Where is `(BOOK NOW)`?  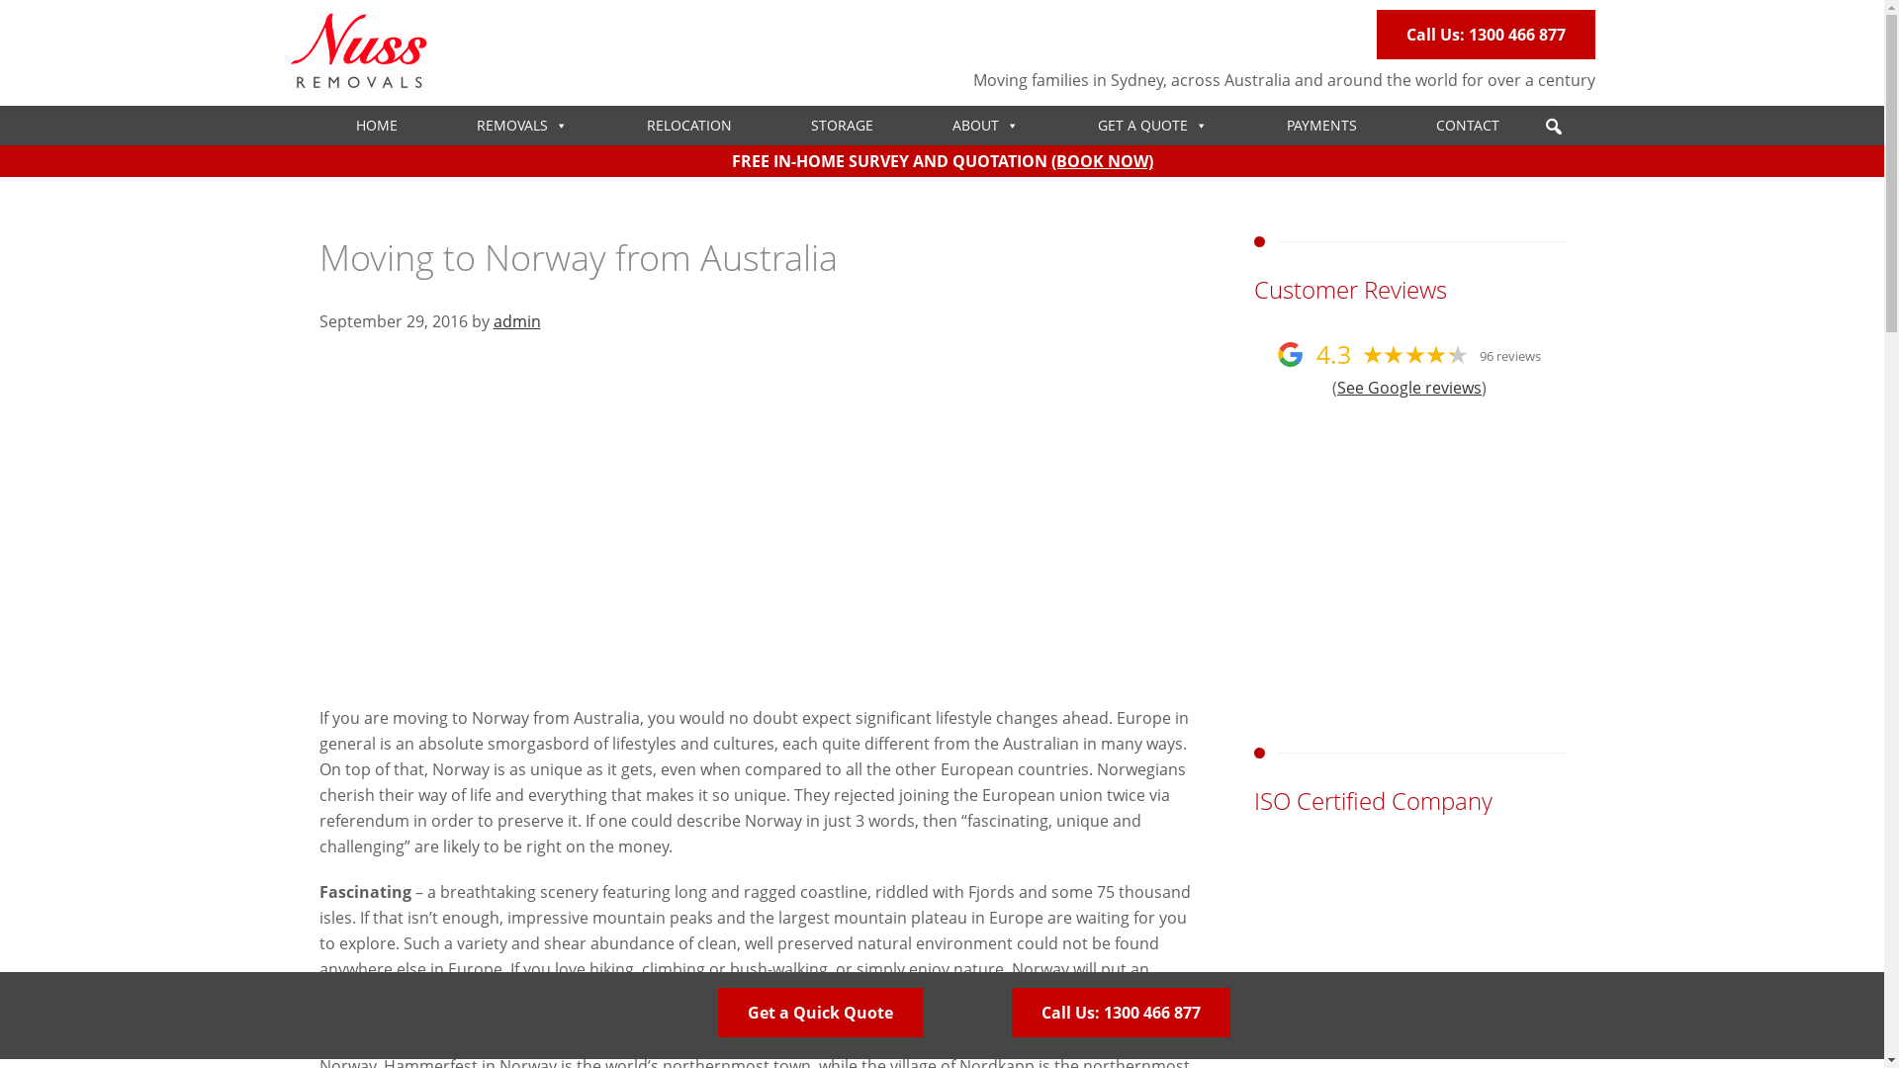
(BOOK NOW) is located at coordinates (1102, 161).